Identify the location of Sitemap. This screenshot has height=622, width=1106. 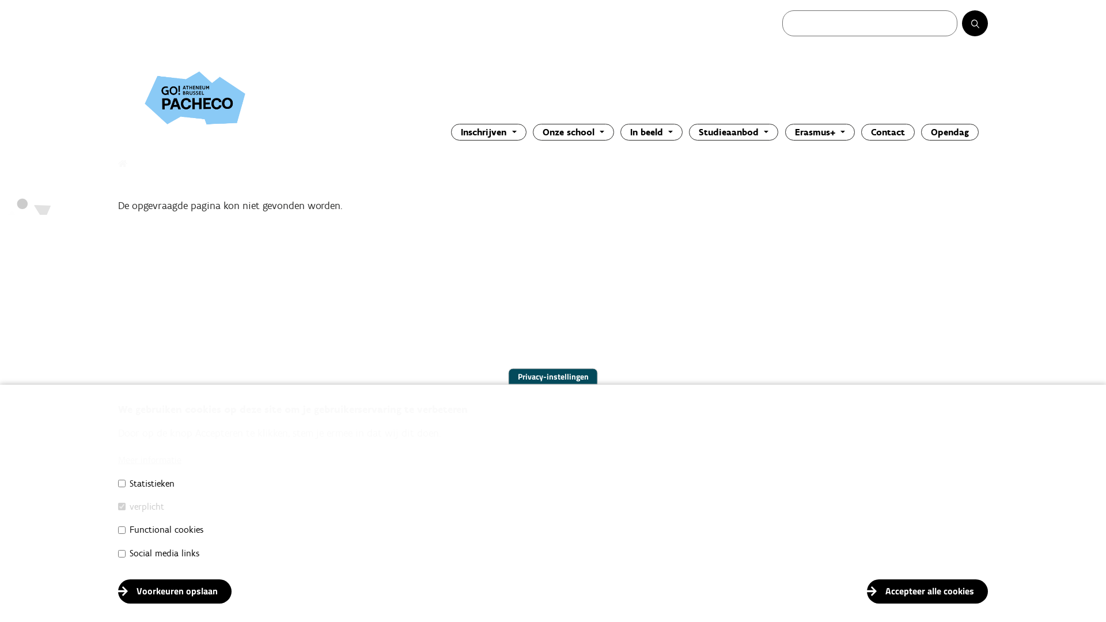
(876, 494).